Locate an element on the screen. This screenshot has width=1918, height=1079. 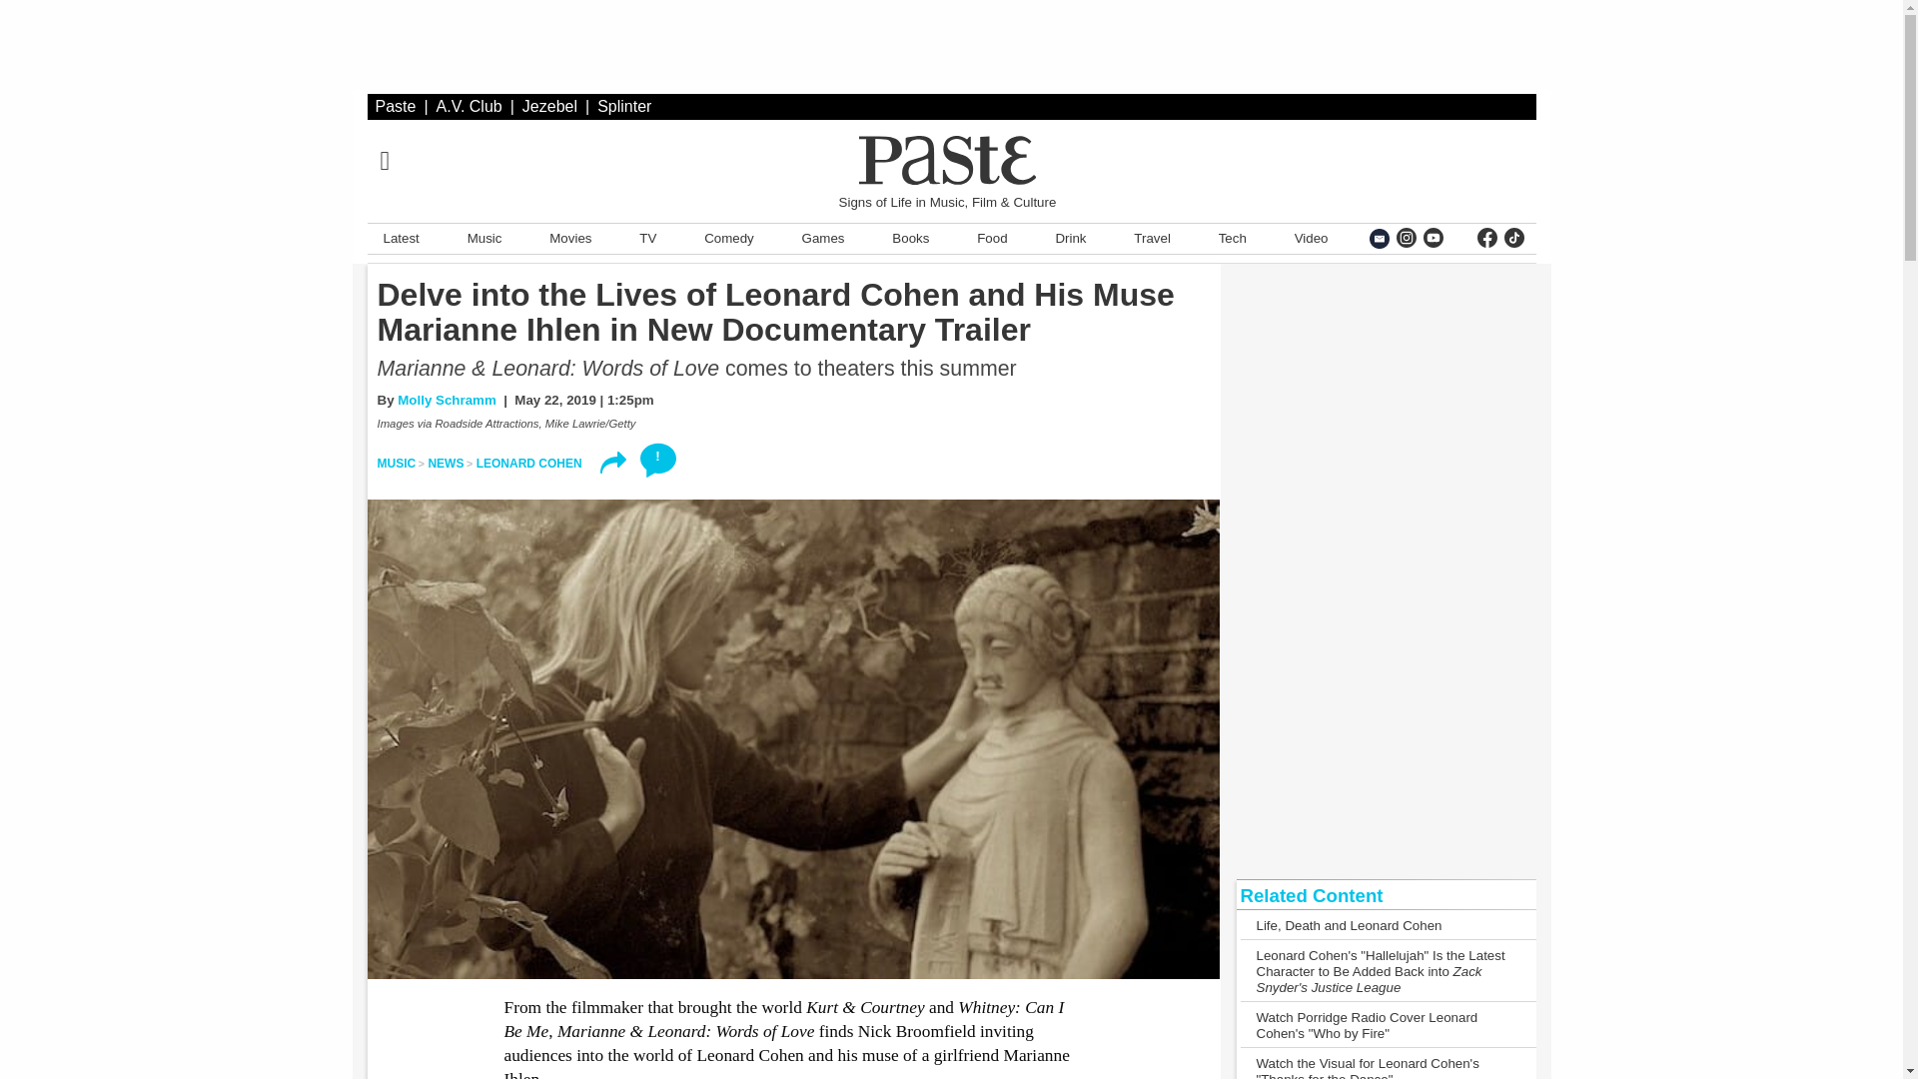
Books is located at coordinates (911, 238).